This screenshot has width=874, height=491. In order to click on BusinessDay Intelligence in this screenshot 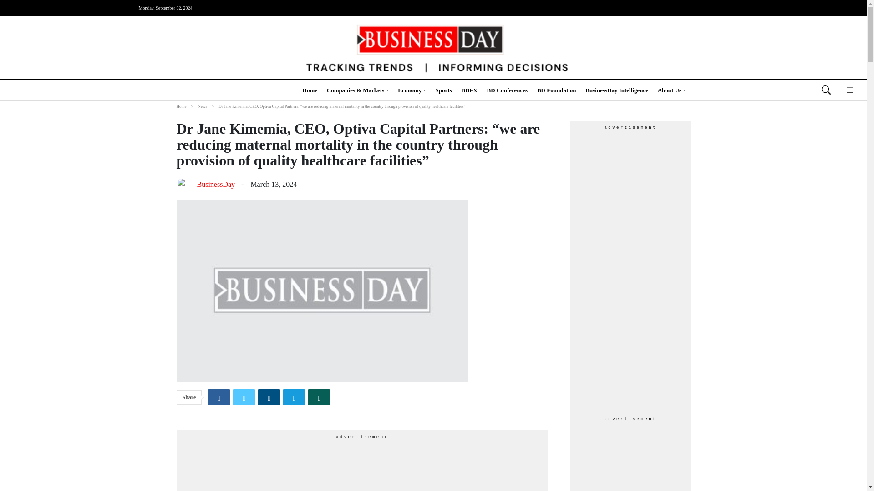, I will do `click(617, 90)`.